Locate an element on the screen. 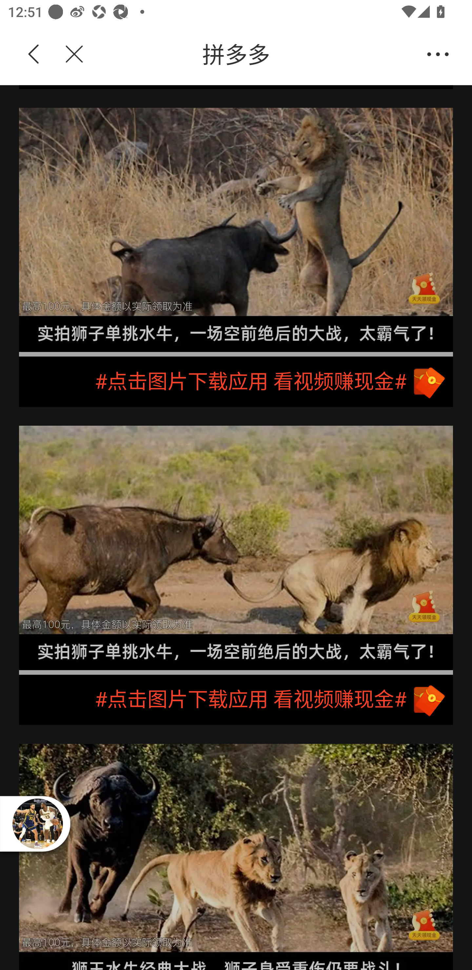 Image resolution: width=472 pixels, height=970 pixels. #点击图片下载应用 看视频赚现金# is located at coordinates (236, 701).